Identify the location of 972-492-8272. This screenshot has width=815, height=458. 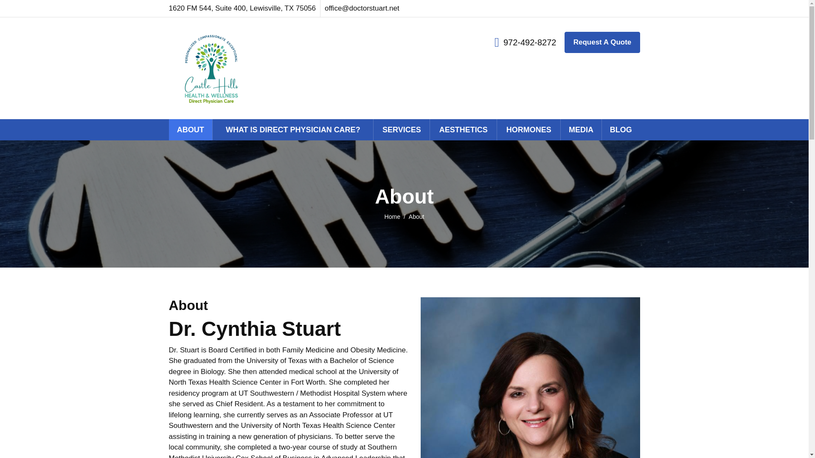
(526, 42).